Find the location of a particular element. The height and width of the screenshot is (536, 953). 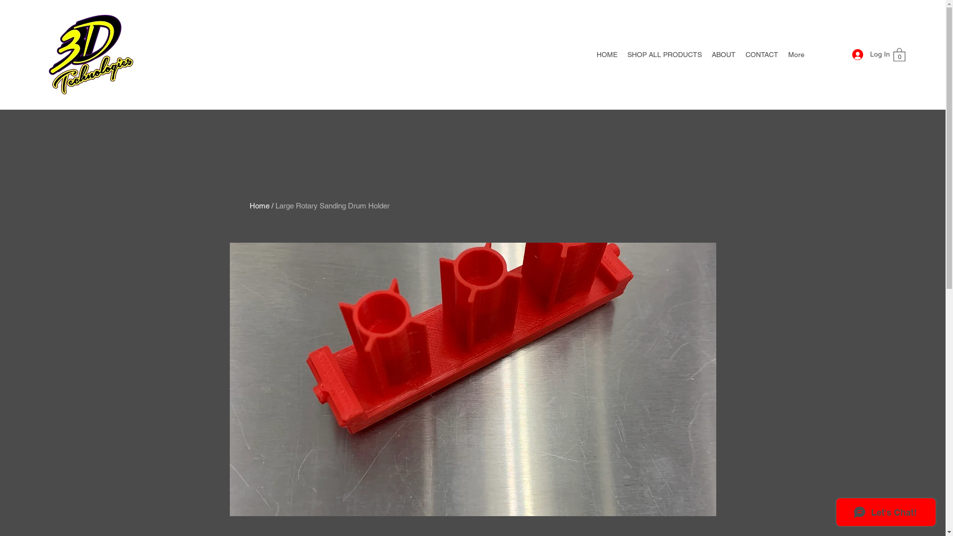

CONTACT is located at coordinates (762, 55).